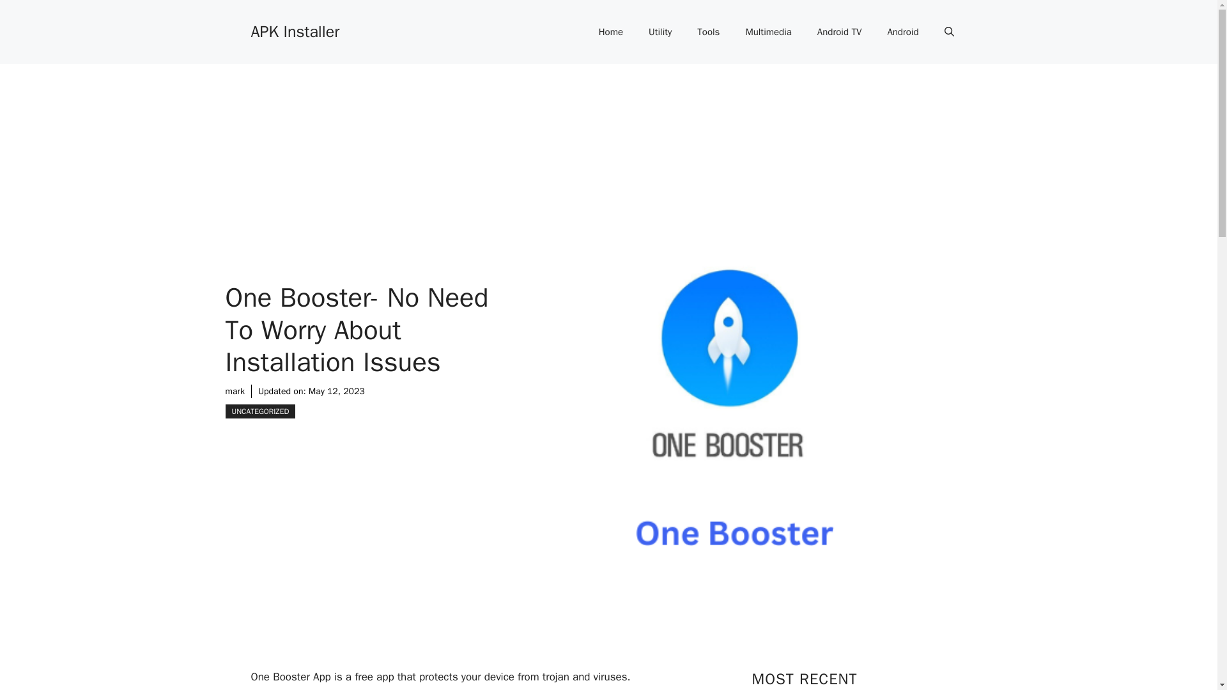  Describe the element at coordinates (295, 31) in the screenshot. I see `APK Installer` at that location.